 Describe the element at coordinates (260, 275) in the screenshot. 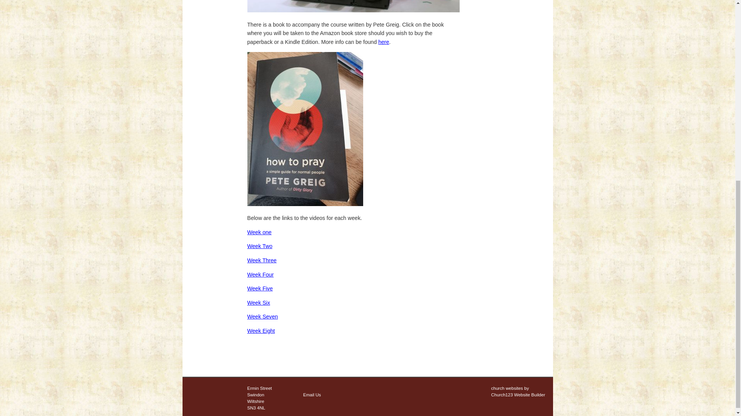

I see `Week Four` at that location.